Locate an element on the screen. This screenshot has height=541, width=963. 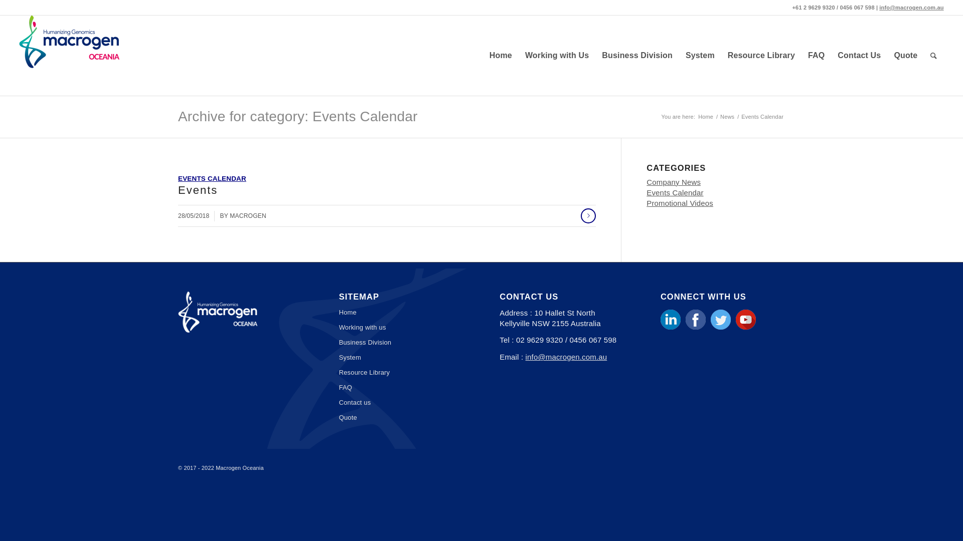
Events is located at coordinates (198, 190).